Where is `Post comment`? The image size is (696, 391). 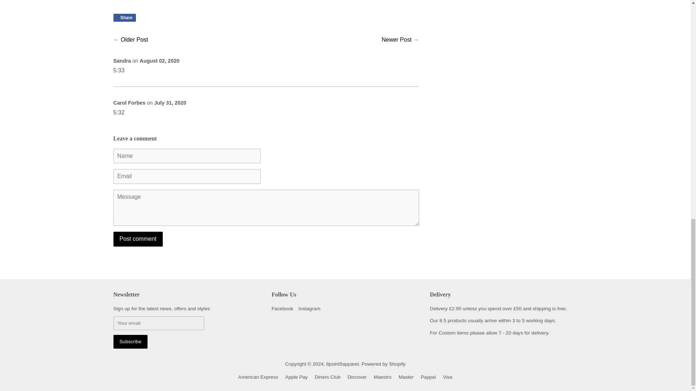
Post comment is located at coordinates (137, 239).